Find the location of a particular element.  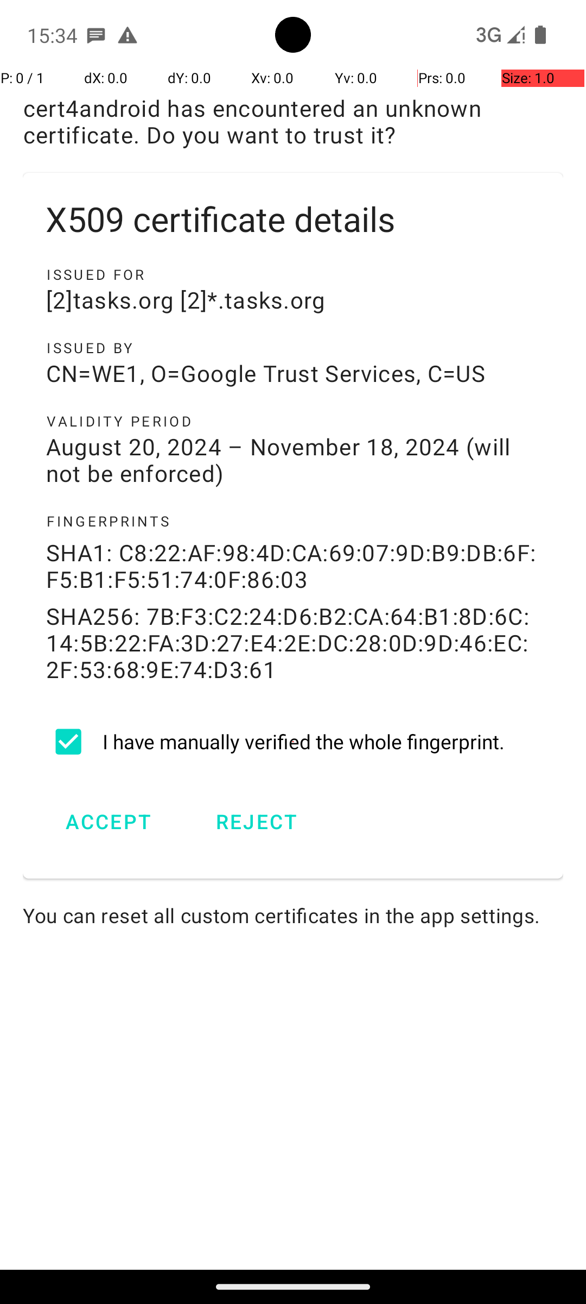

SHA1: C8:22:AF:98:4D:CA:69:07:9D:B9:DB:6F:F5:B1:F5:51:74:0F:86:03 is located at coordinates (293, 566).